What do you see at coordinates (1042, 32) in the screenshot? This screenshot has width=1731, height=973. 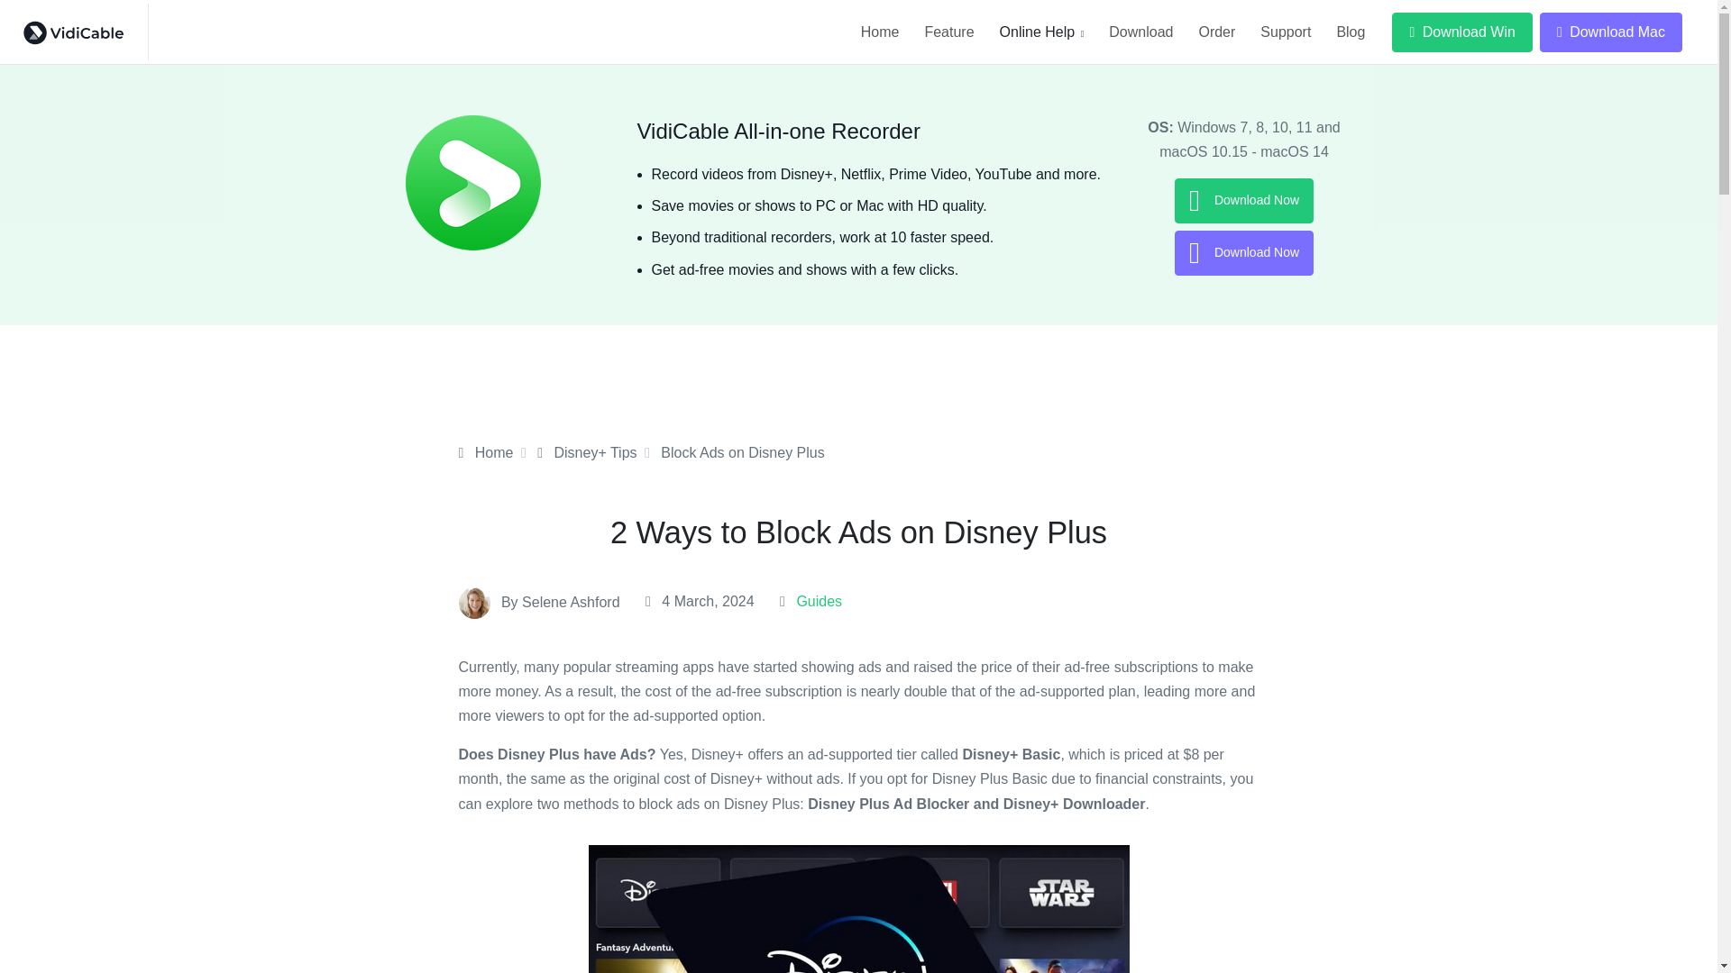 I see `Online Help` at bounding box center [1042, 32].